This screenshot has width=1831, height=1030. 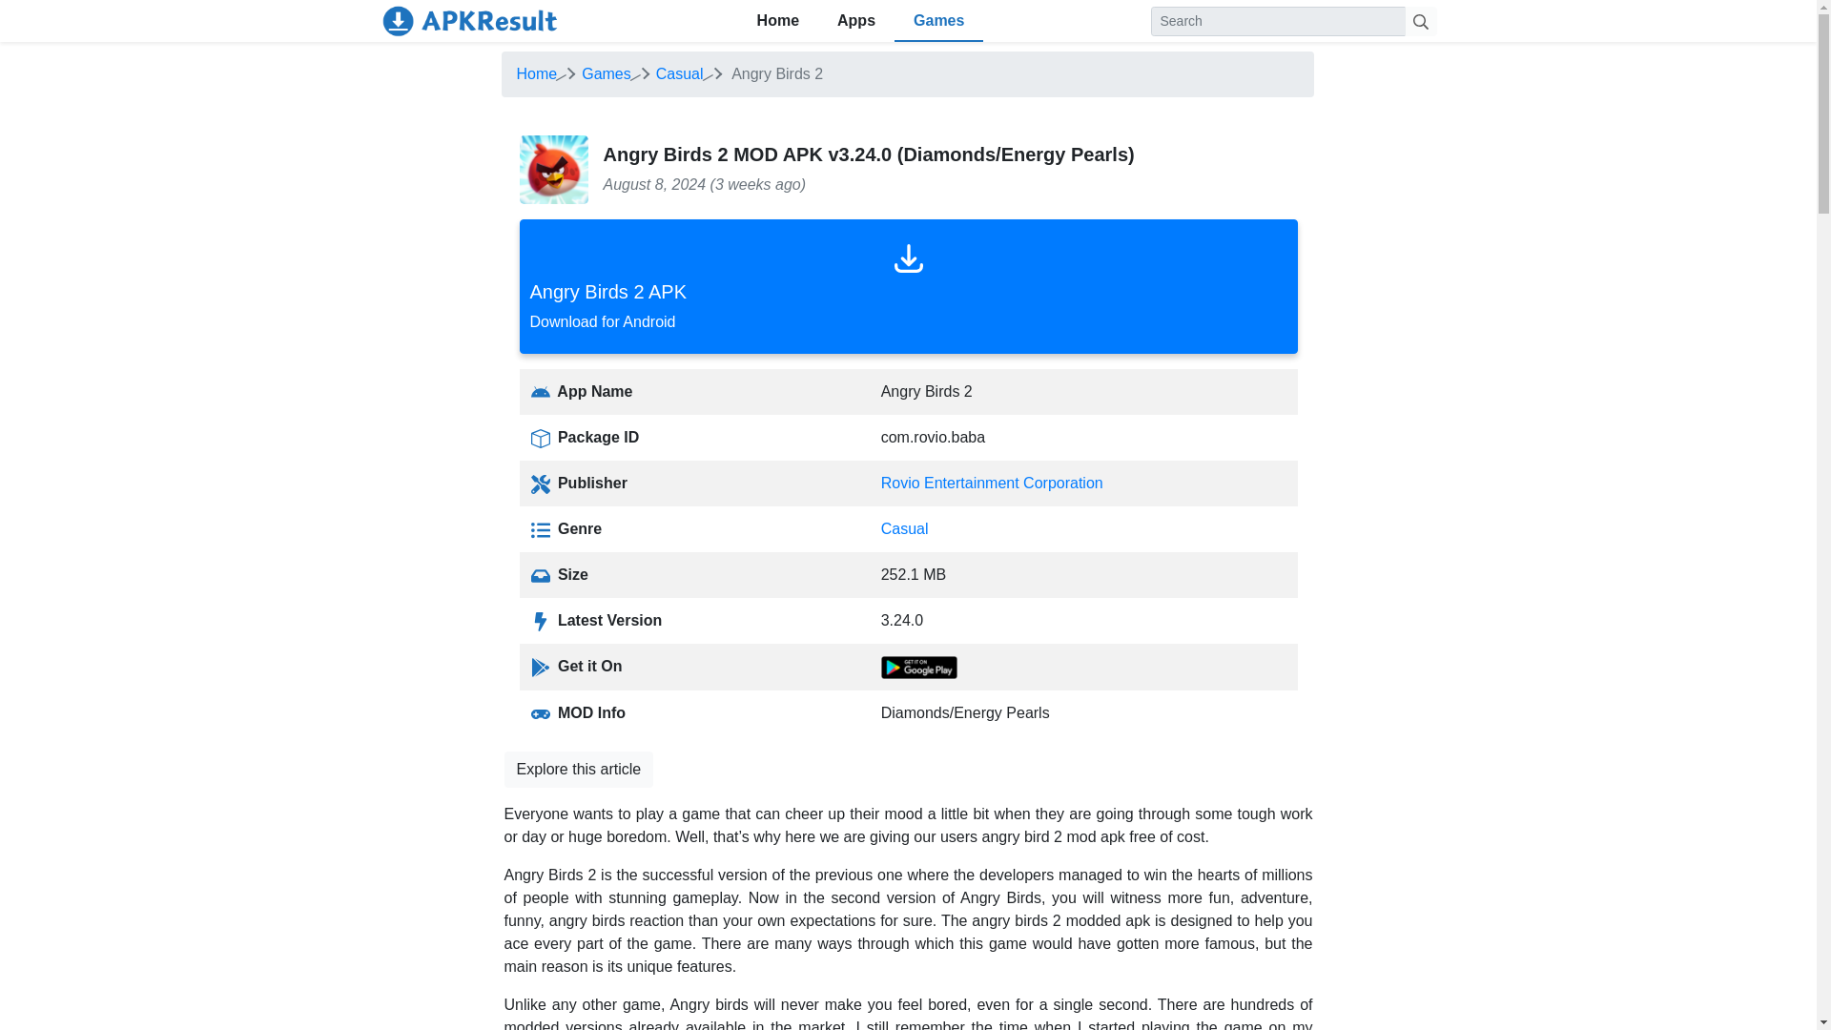 What do you see at coordinates (904, 528) in the screenshot?
I see `Explore this article` at bounding box center [904, 528].